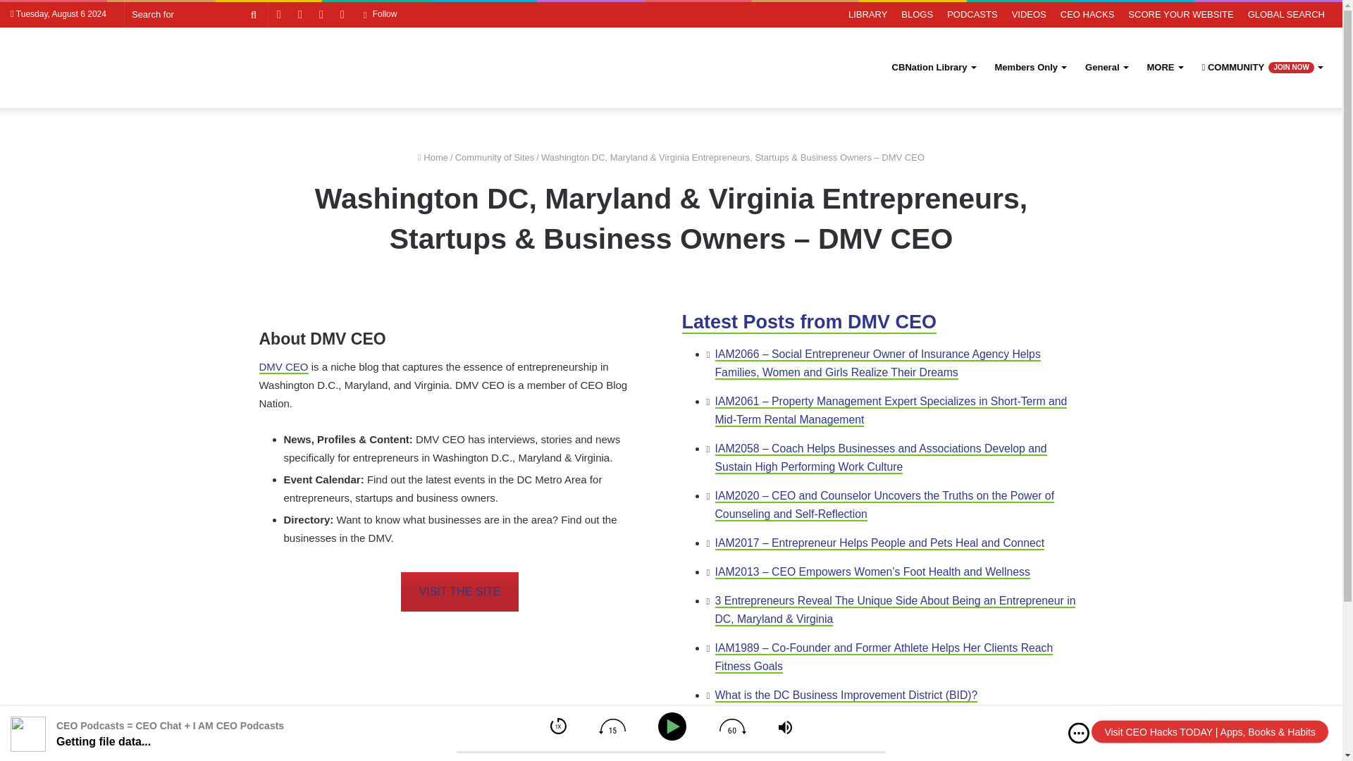 The width and height of the screenshot is (1353, 761). Describe the element at coordinates (1029, 14) in the screenshot. I see `VIDEOS` at that location.